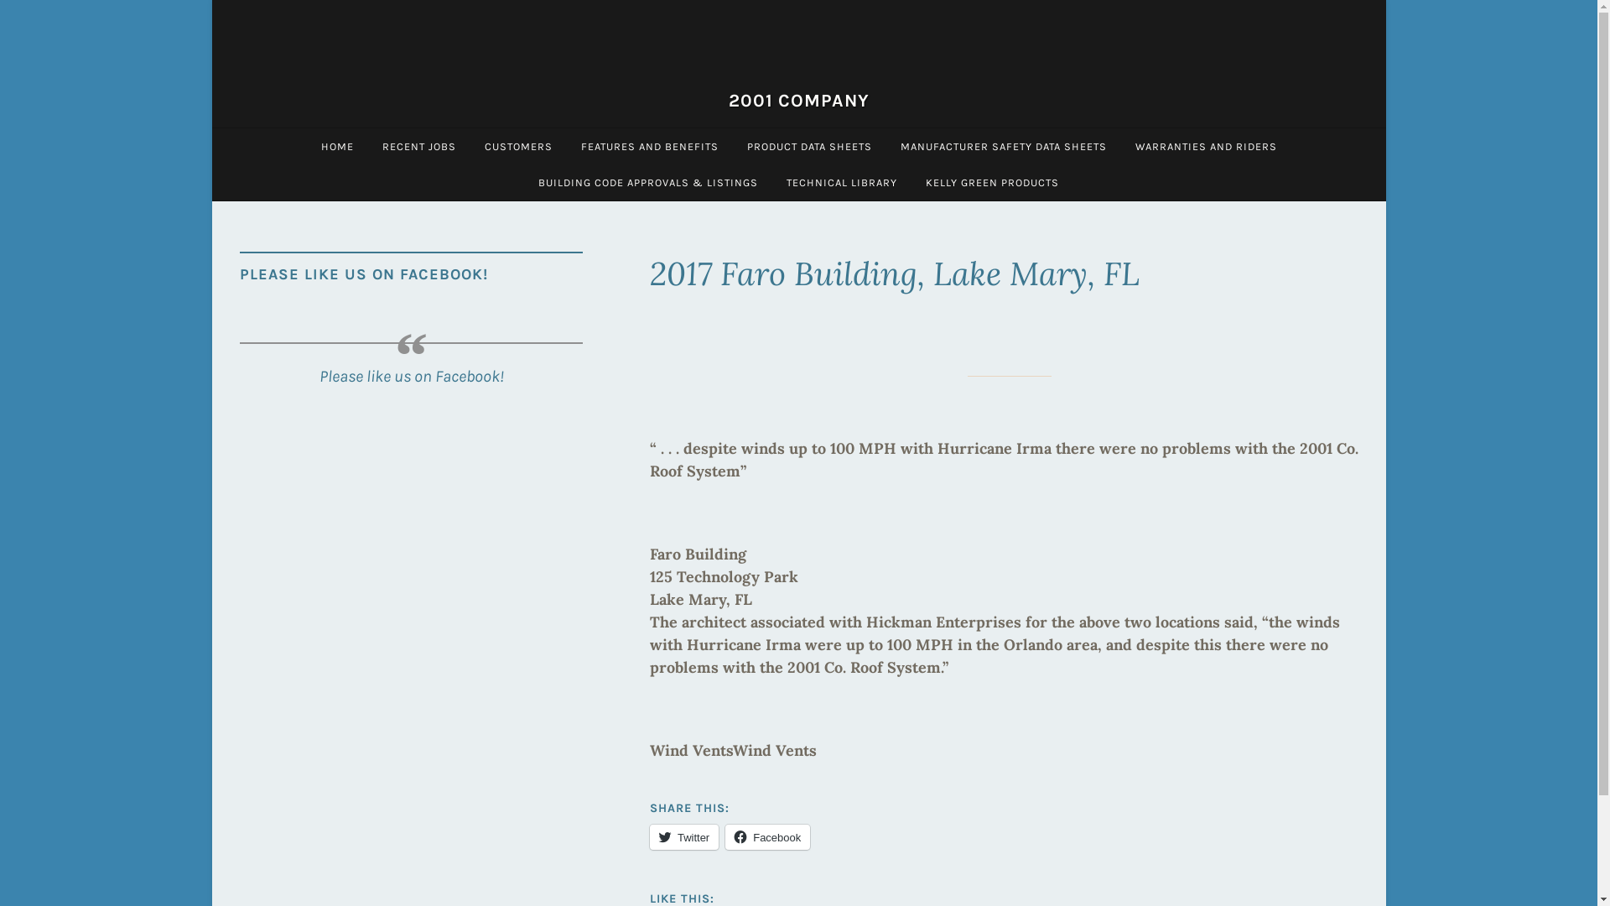 The height and width of the screenshot is (906, 1610). Describe the element at coordinates (1003, 146) in the screenshot. I see `MANUFACTURER SAFETY DATA SHEETS` at that location.